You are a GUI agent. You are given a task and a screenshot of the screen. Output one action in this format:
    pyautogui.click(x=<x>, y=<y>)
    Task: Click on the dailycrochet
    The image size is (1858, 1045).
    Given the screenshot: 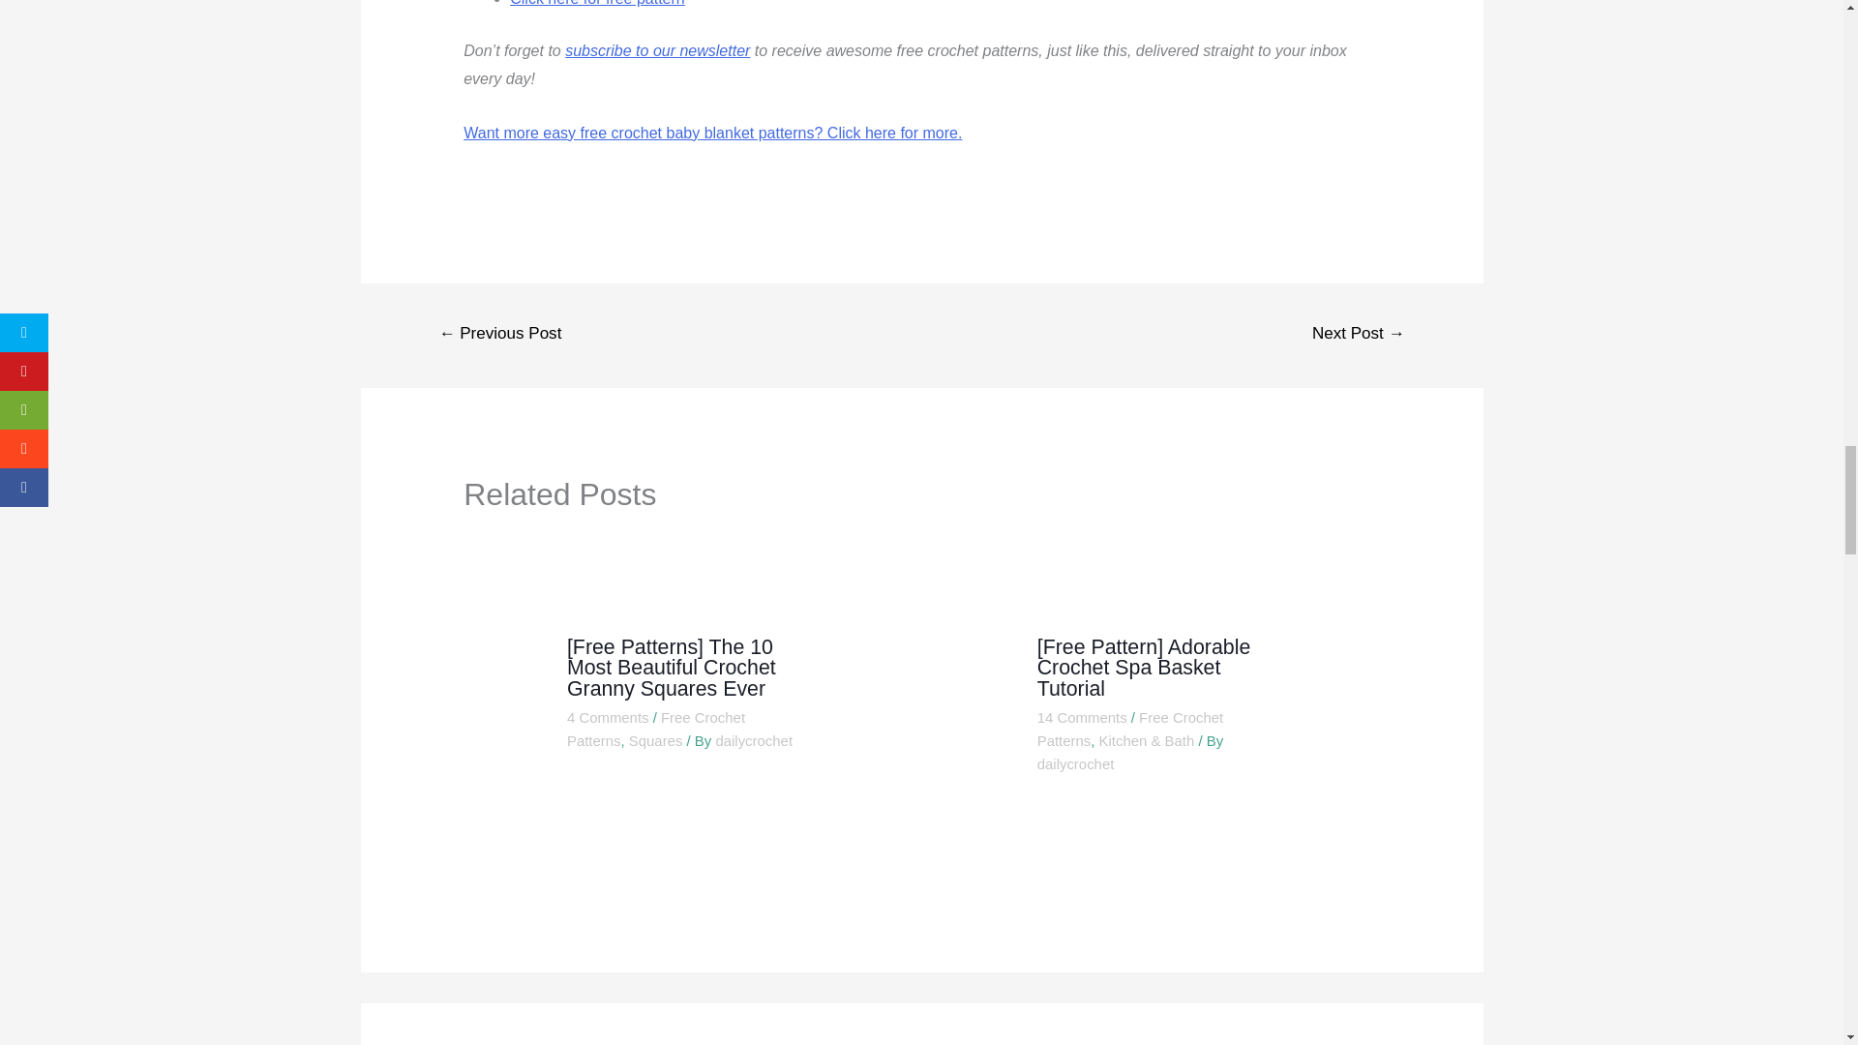 What is the action you would take?
    pyautogui.click(x=754, y=741)
    